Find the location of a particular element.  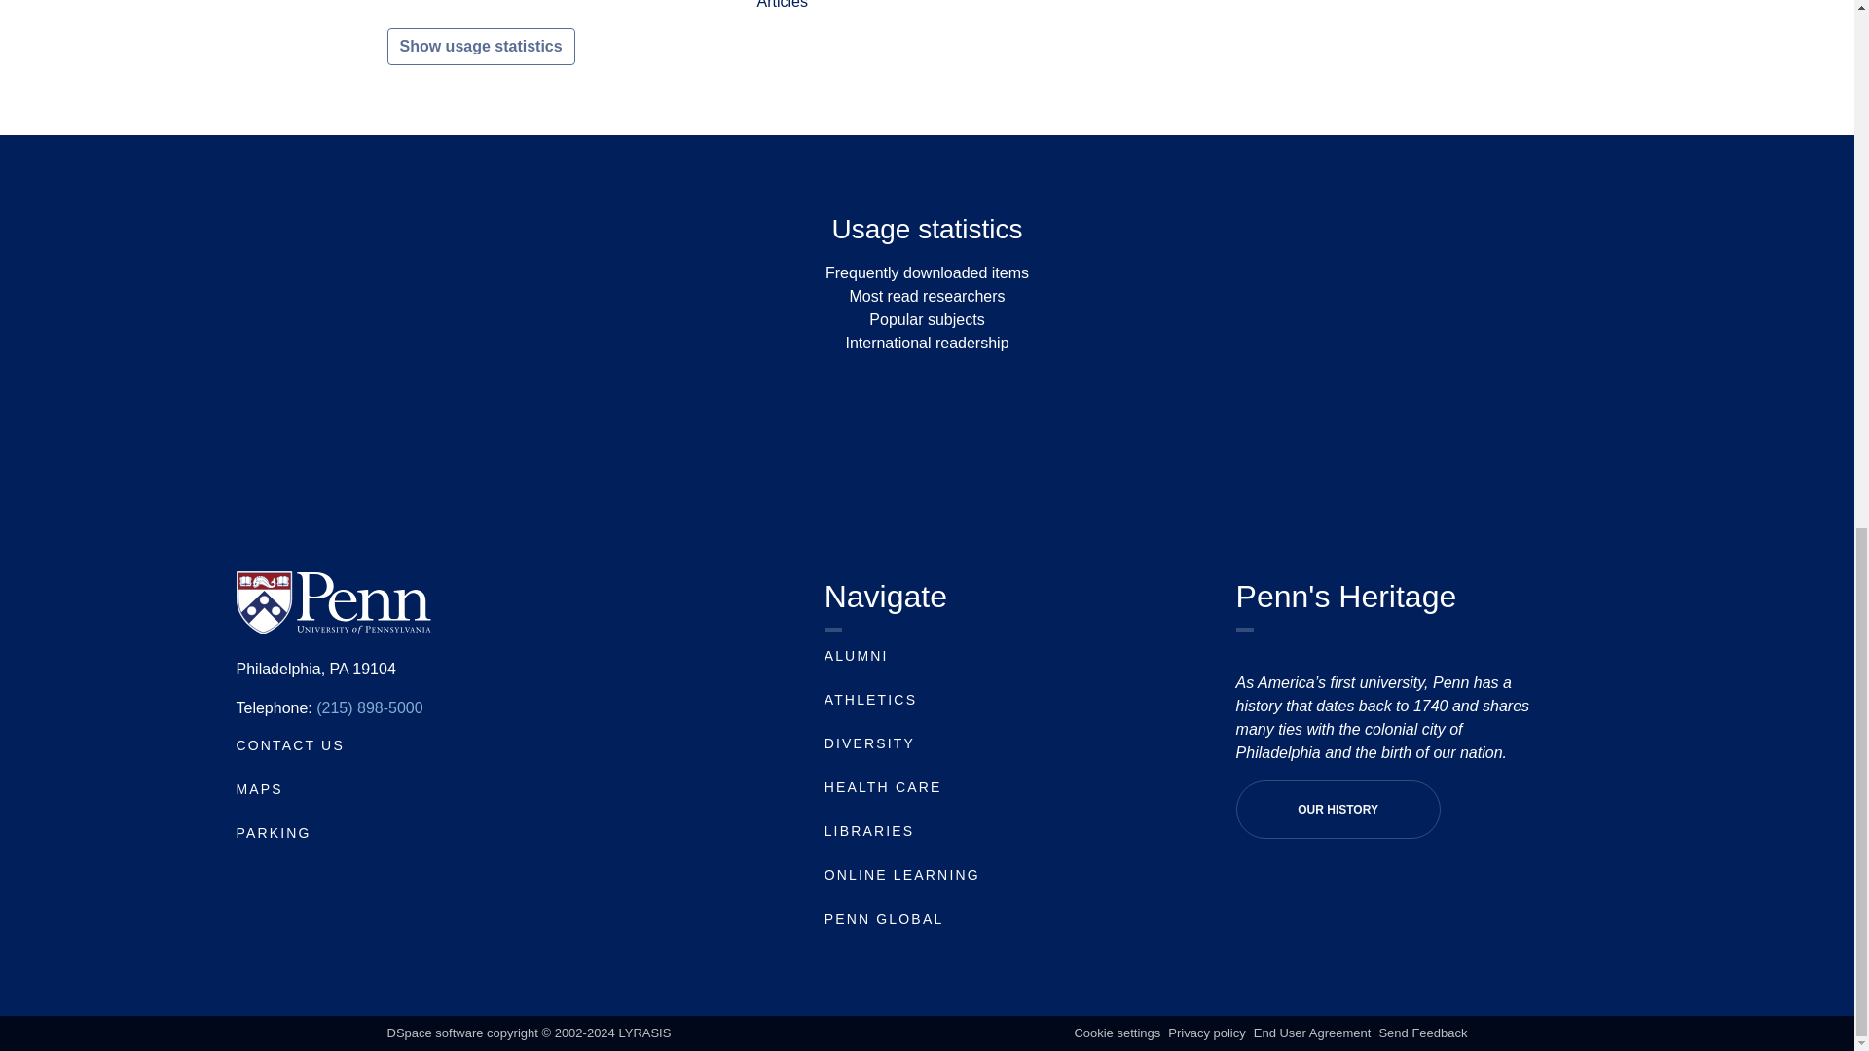

DSpace software is located at coordinates (435, 1033).